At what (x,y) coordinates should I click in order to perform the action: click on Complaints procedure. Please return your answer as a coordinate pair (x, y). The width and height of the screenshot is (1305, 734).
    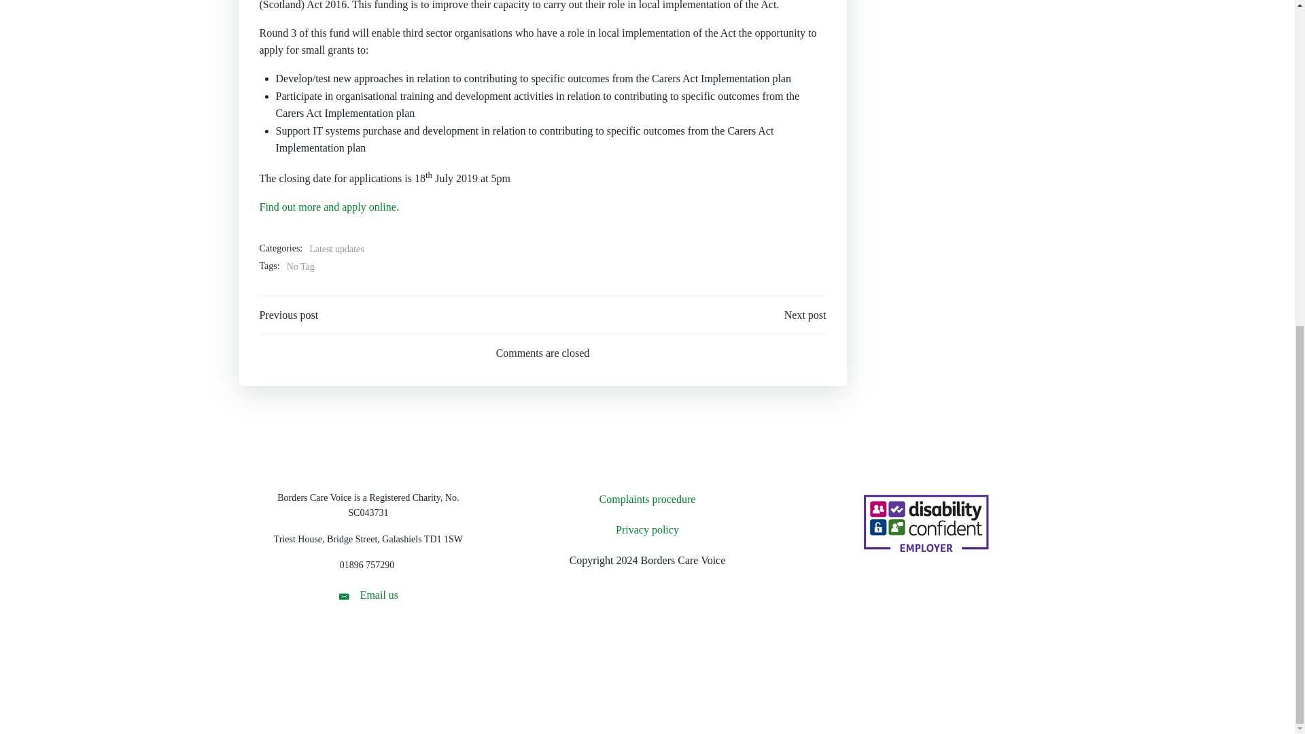
    Looking at the image, I should click on (647, 499).